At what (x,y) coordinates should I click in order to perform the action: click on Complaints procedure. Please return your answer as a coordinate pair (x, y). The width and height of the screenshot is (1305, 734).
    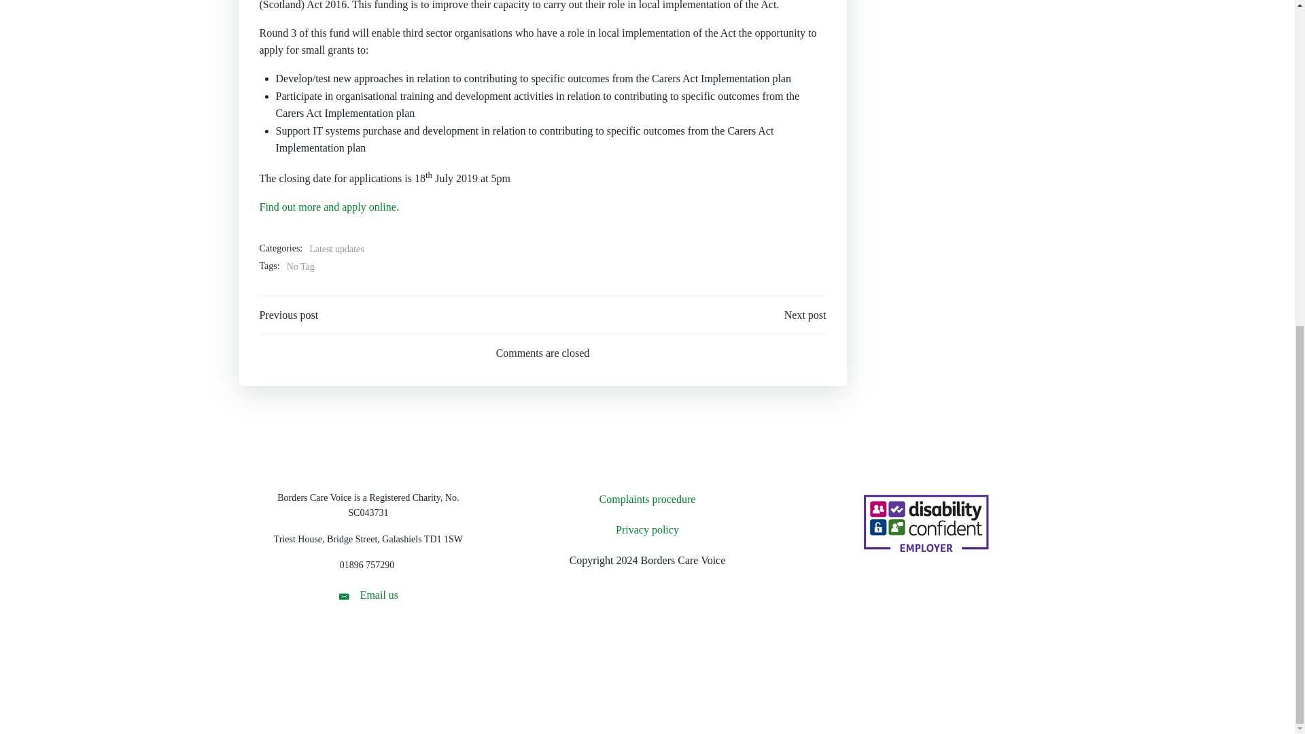
    Looking at the image, I should click on (647, 499).